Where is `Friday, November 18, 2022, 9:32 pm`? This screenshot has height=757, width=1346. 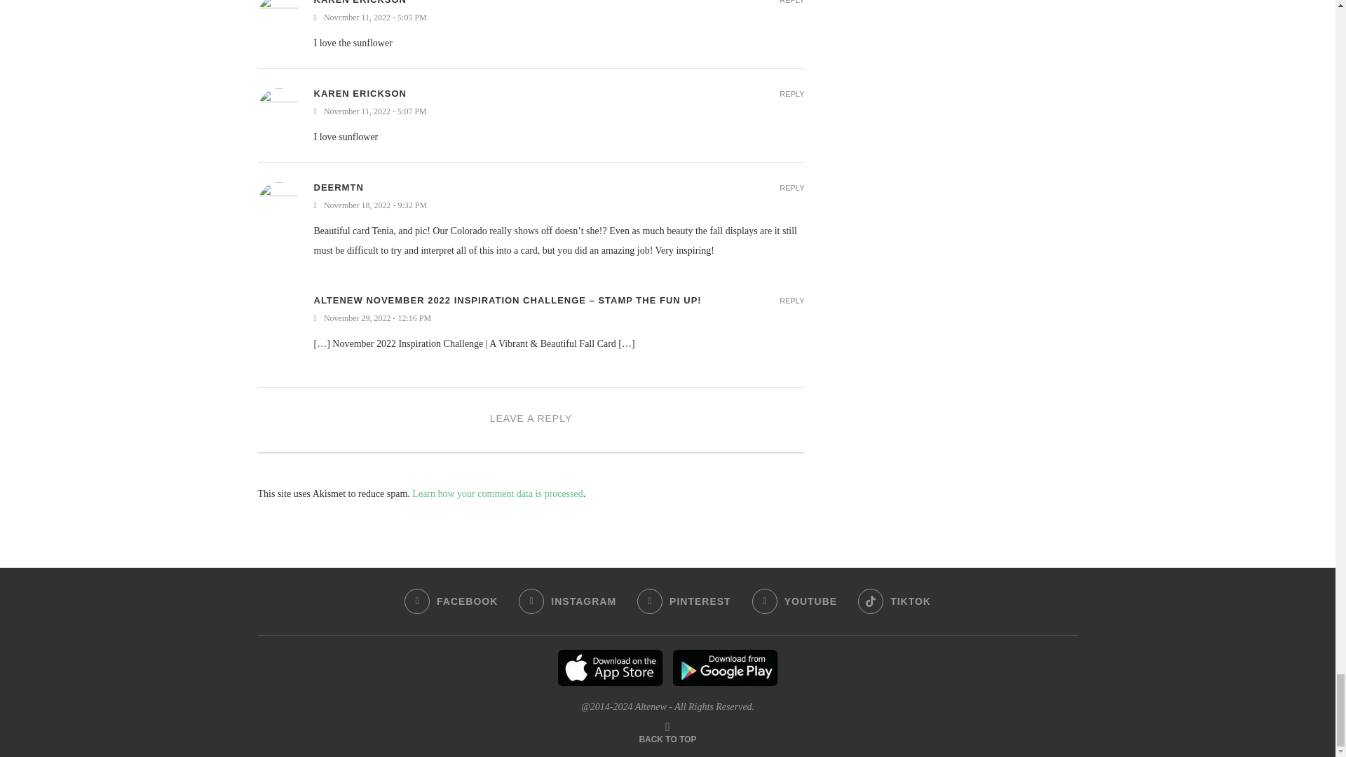
Friday, November 18, 2022, 9:32 pm is located at coordinates (559, 206).